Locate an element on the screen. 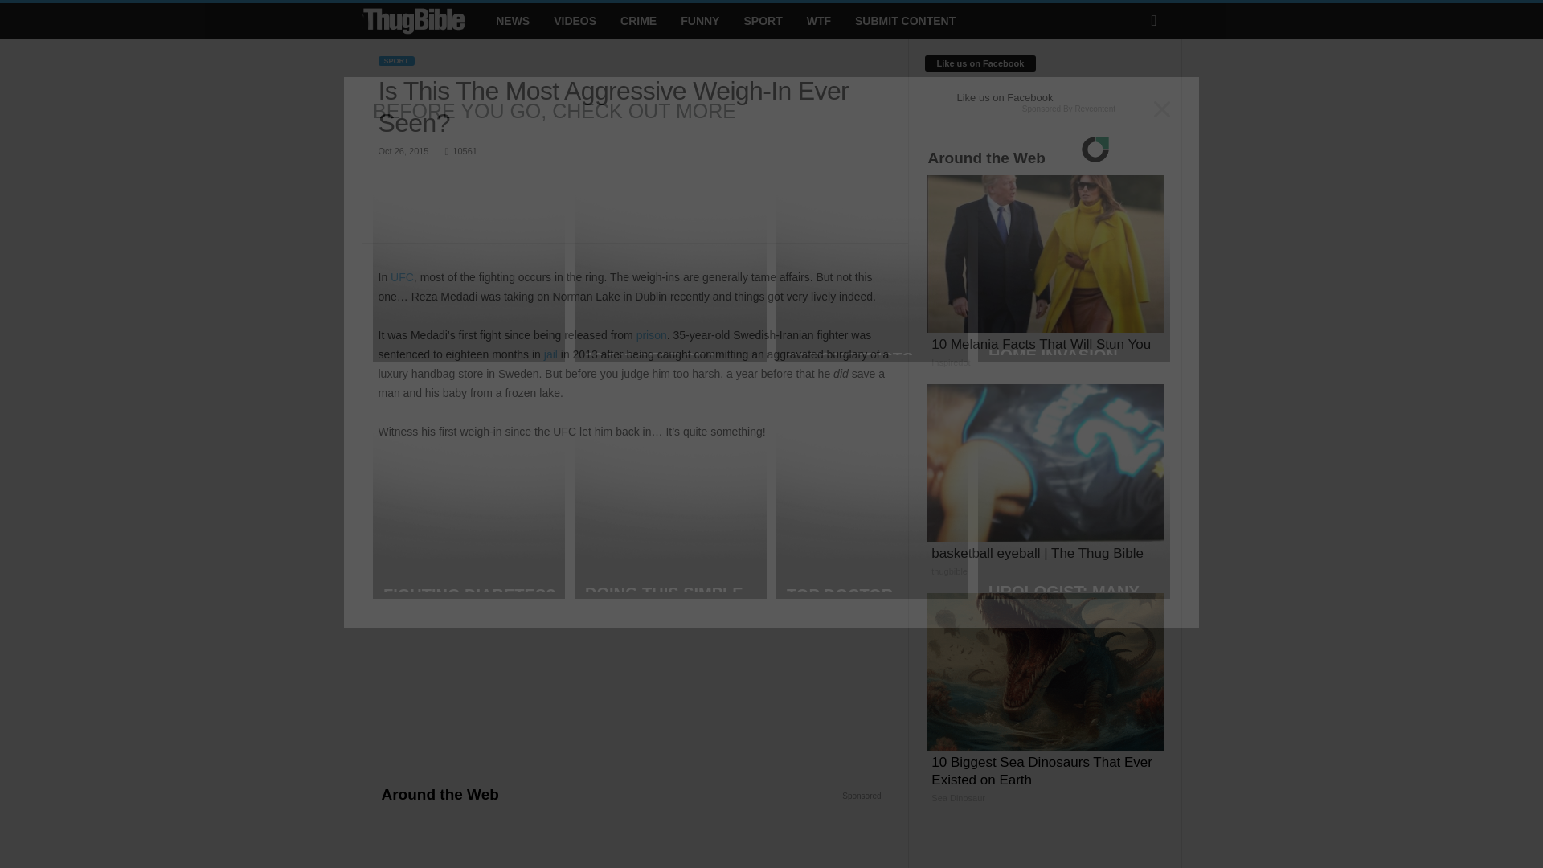  20 Extremely Special Beaches Around the World is located at coordinates (807, 839).